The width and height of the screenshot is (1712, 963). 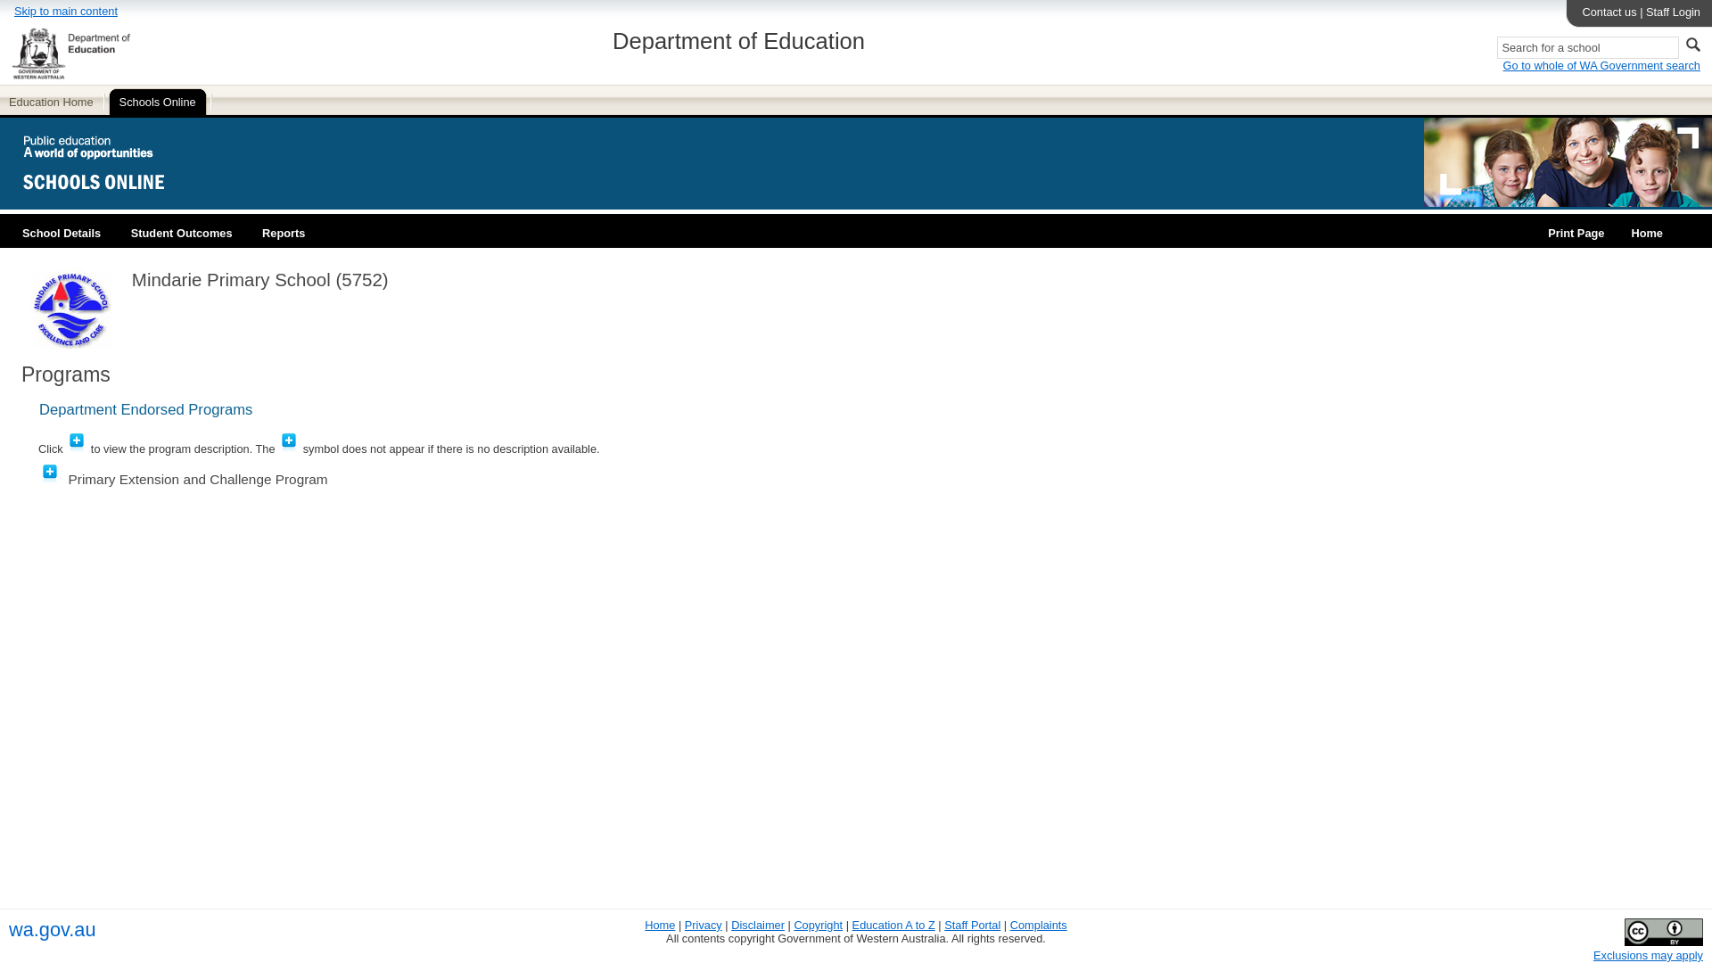 I want to click on A to Z listing of the Department's sites, so click(x=893, y=926).